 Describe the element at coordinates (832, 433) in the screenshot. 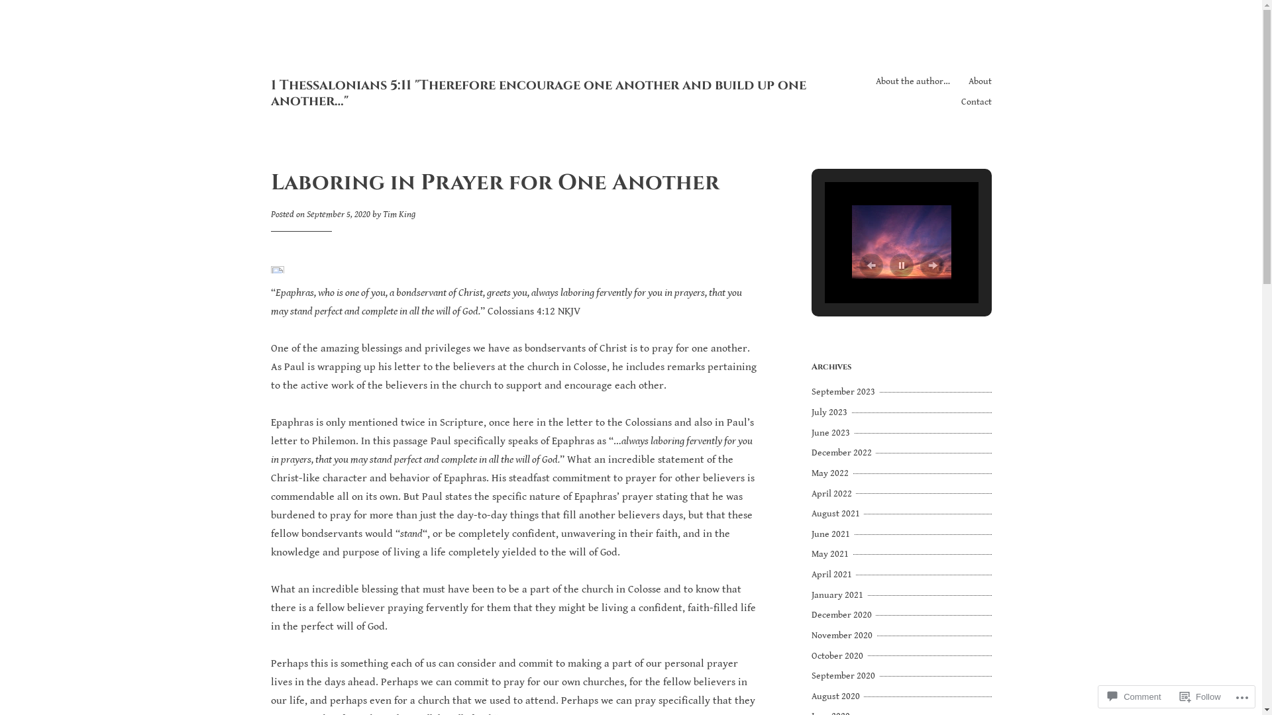

I see `June 2023` at that location.